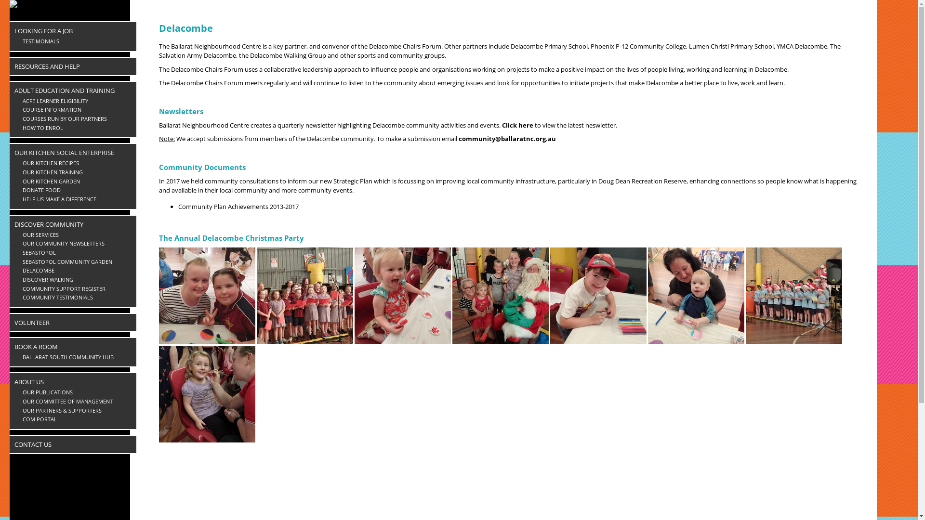 The image size is (925, 520). Describe the element at coordinates (507, 139) in the screenshot. I see `community@ballaratnc.org.au` at that location.